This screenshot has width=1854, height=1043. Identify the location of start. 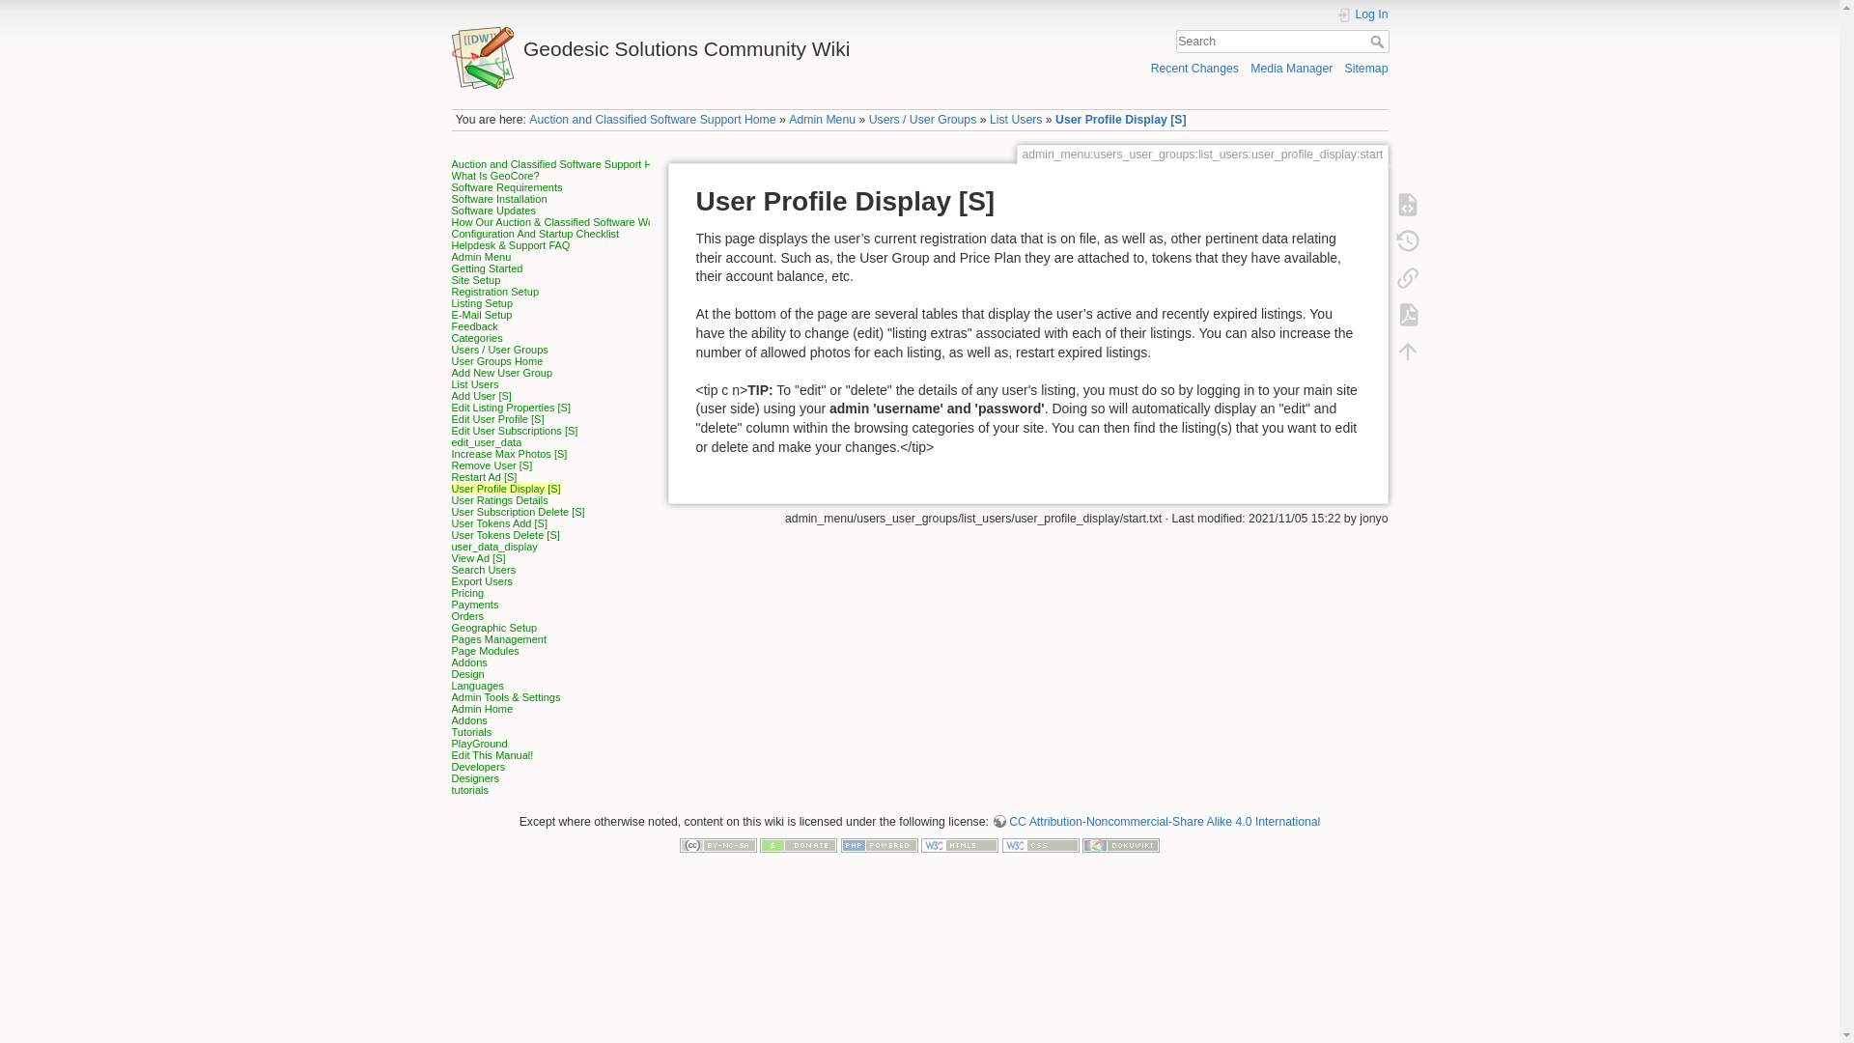
(651, 119).